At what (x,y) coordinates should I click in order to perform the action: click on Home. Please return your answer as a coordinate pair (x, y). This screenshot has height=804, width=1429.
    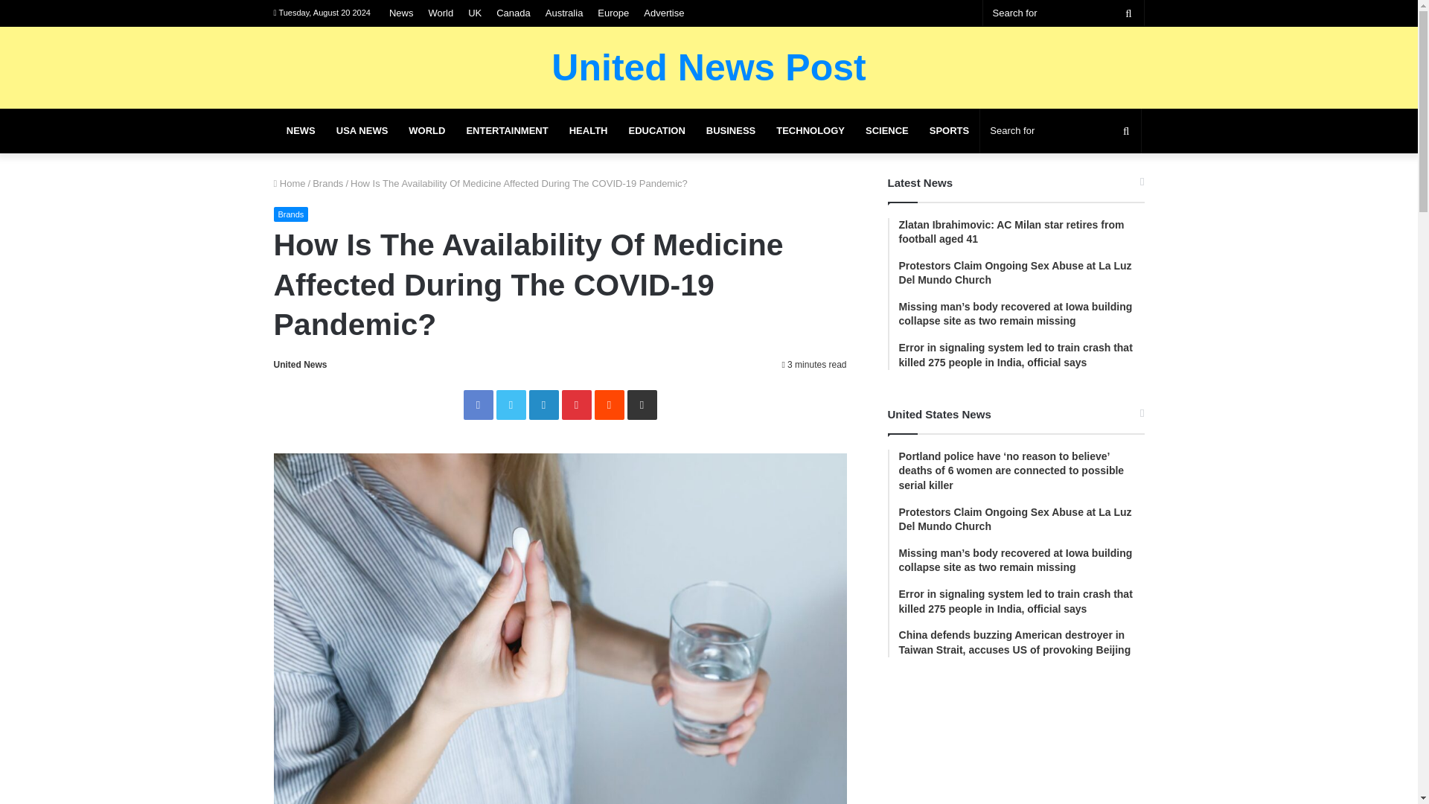
    Looking at the image, I should click on (290, 183).